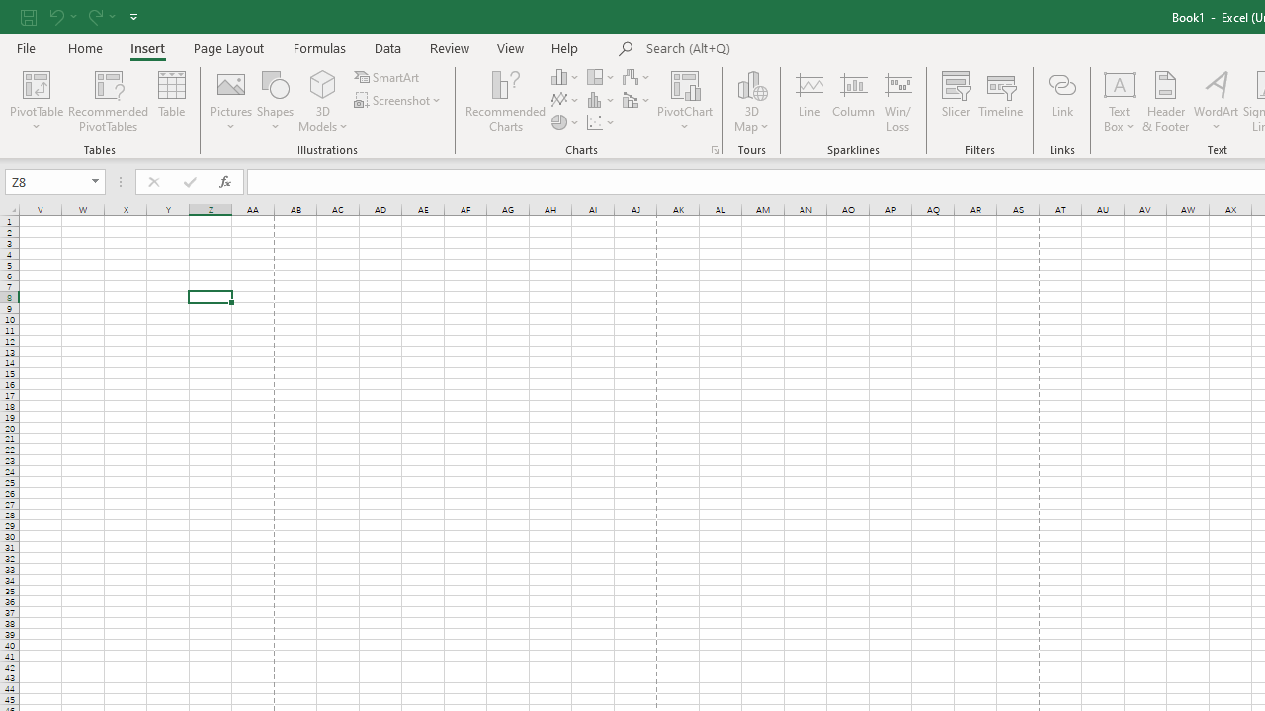 This screenshot has height=711, width=1265. Describe the element at coordinates (387, 77) in the screenshot. I see `SmartArt...` at that location.